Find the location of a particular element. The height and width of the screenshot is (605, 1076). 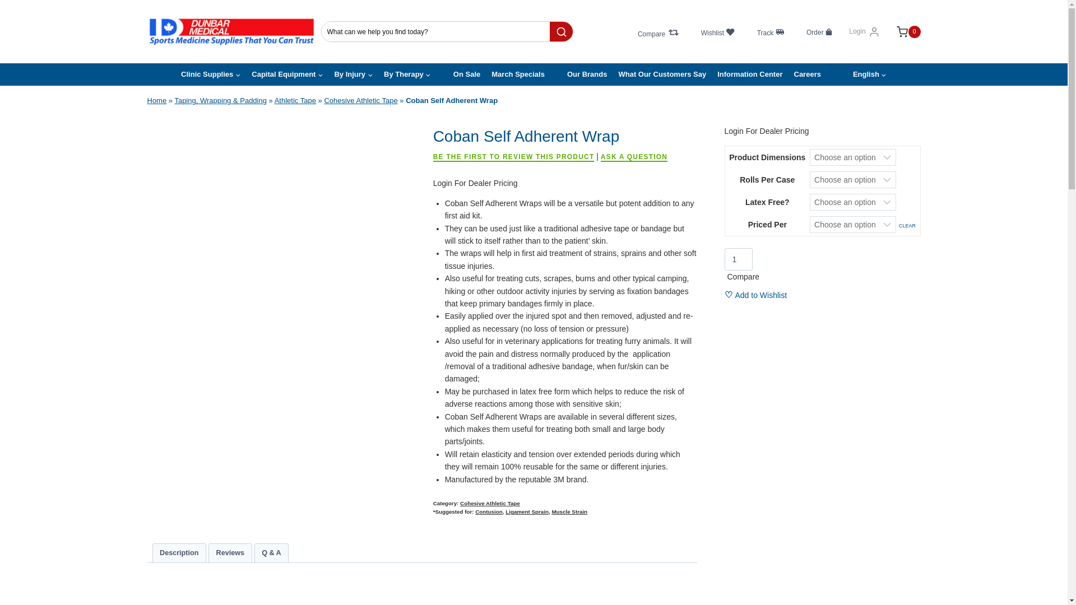

0 is located at coordinates (903, 32).